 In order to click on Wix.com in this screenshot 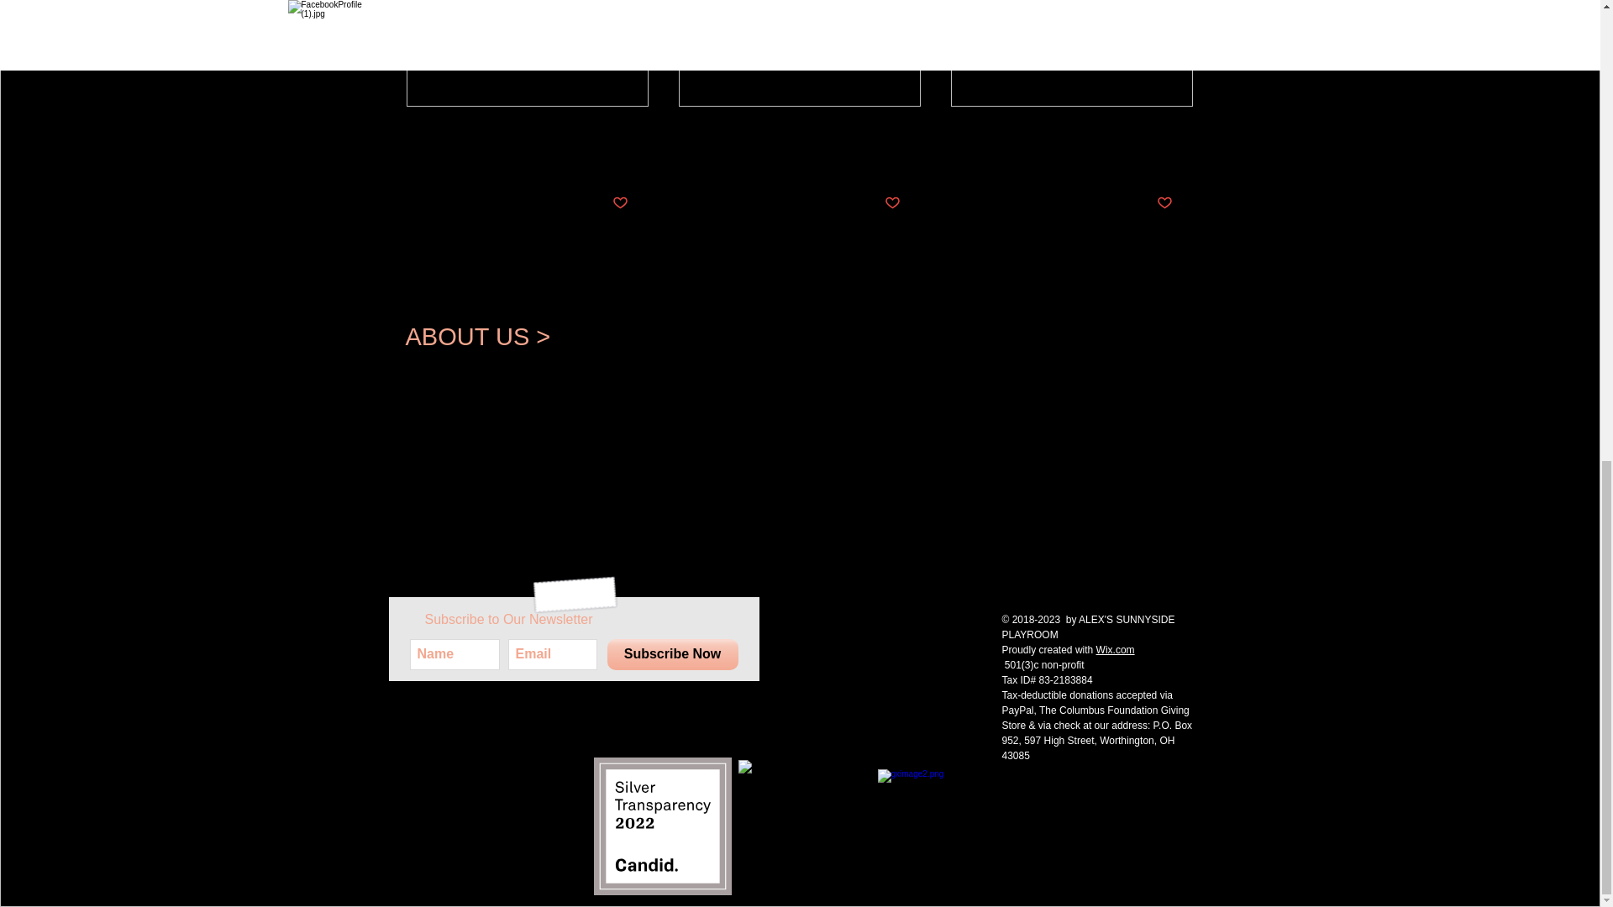, I will do `click(1116, 649)`.